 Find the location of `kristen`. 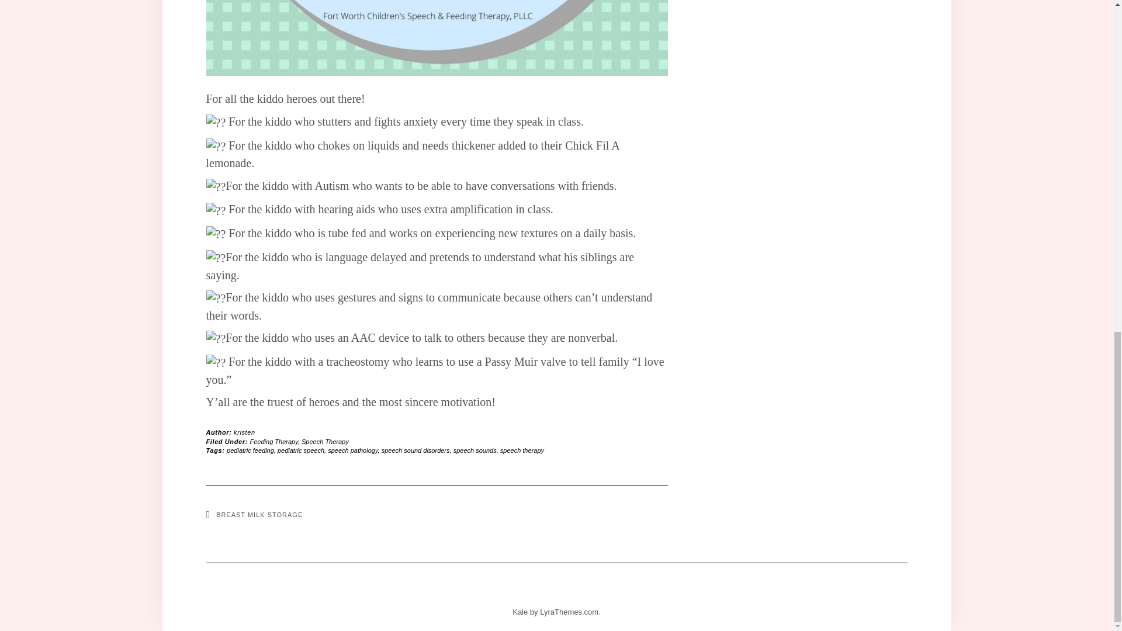

kristen is located at coordinates (244, 432).